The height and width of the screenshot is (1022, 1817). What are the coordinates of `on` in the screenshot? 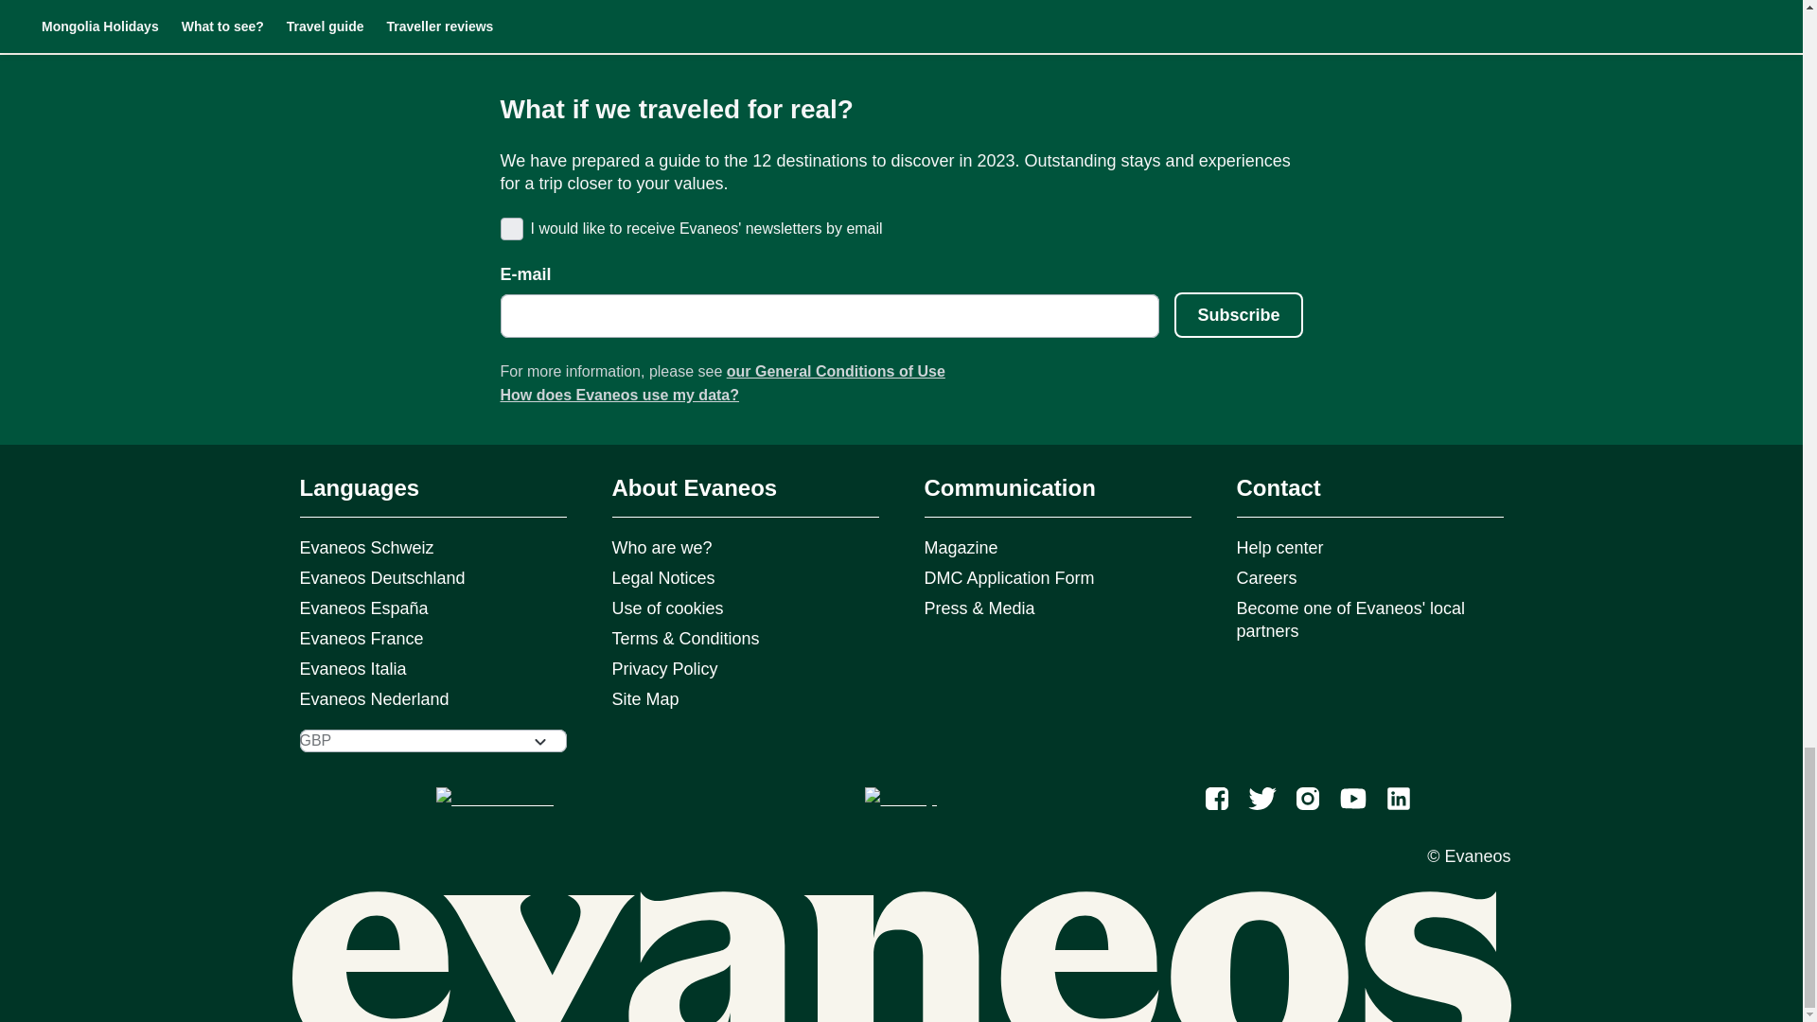 It's located at (509, 227).